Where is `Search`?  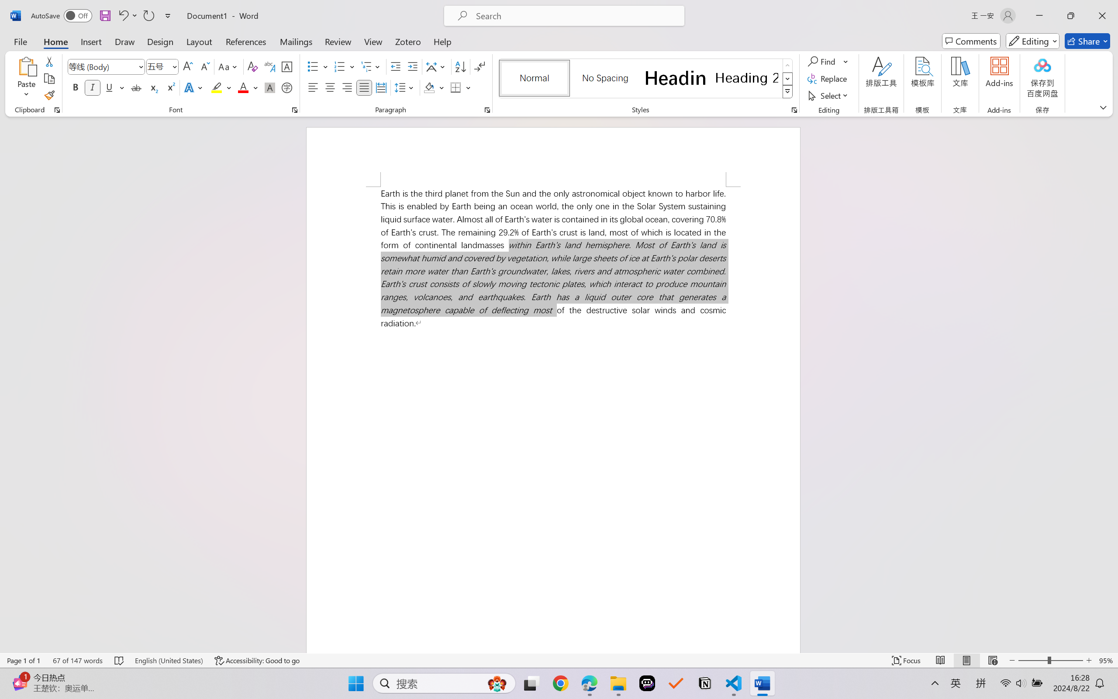 Search is located at coordinates (1034, 130).